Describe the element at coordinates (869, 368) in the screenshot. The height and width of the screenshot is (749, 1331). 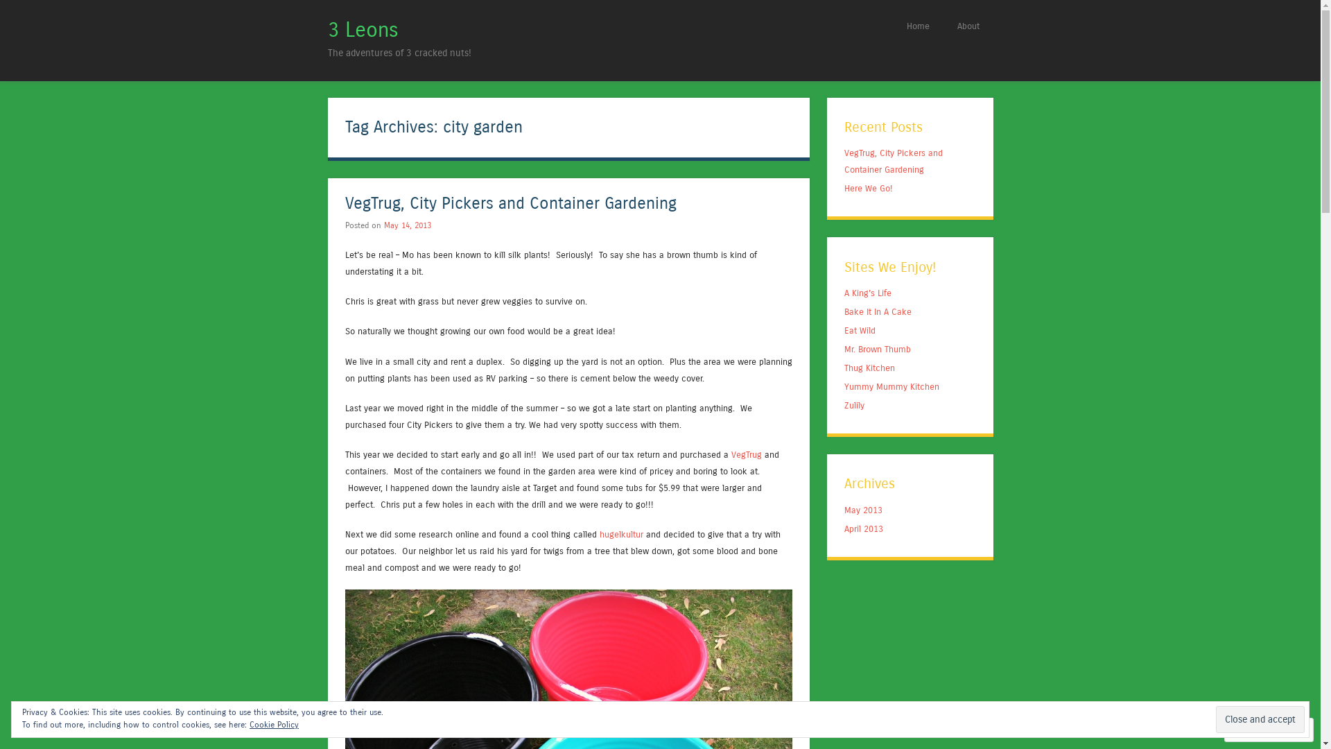
I see `Thug Kitchen` at that location.